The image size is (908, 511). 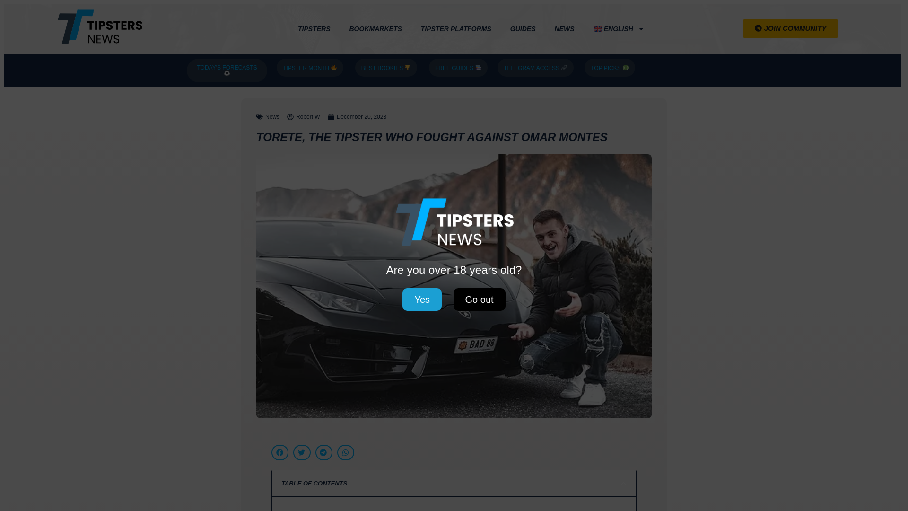 What do you see at coordinates (610, 68) in the screenshot?
I see `TOP PICKS` at bounding box center [610, 68].